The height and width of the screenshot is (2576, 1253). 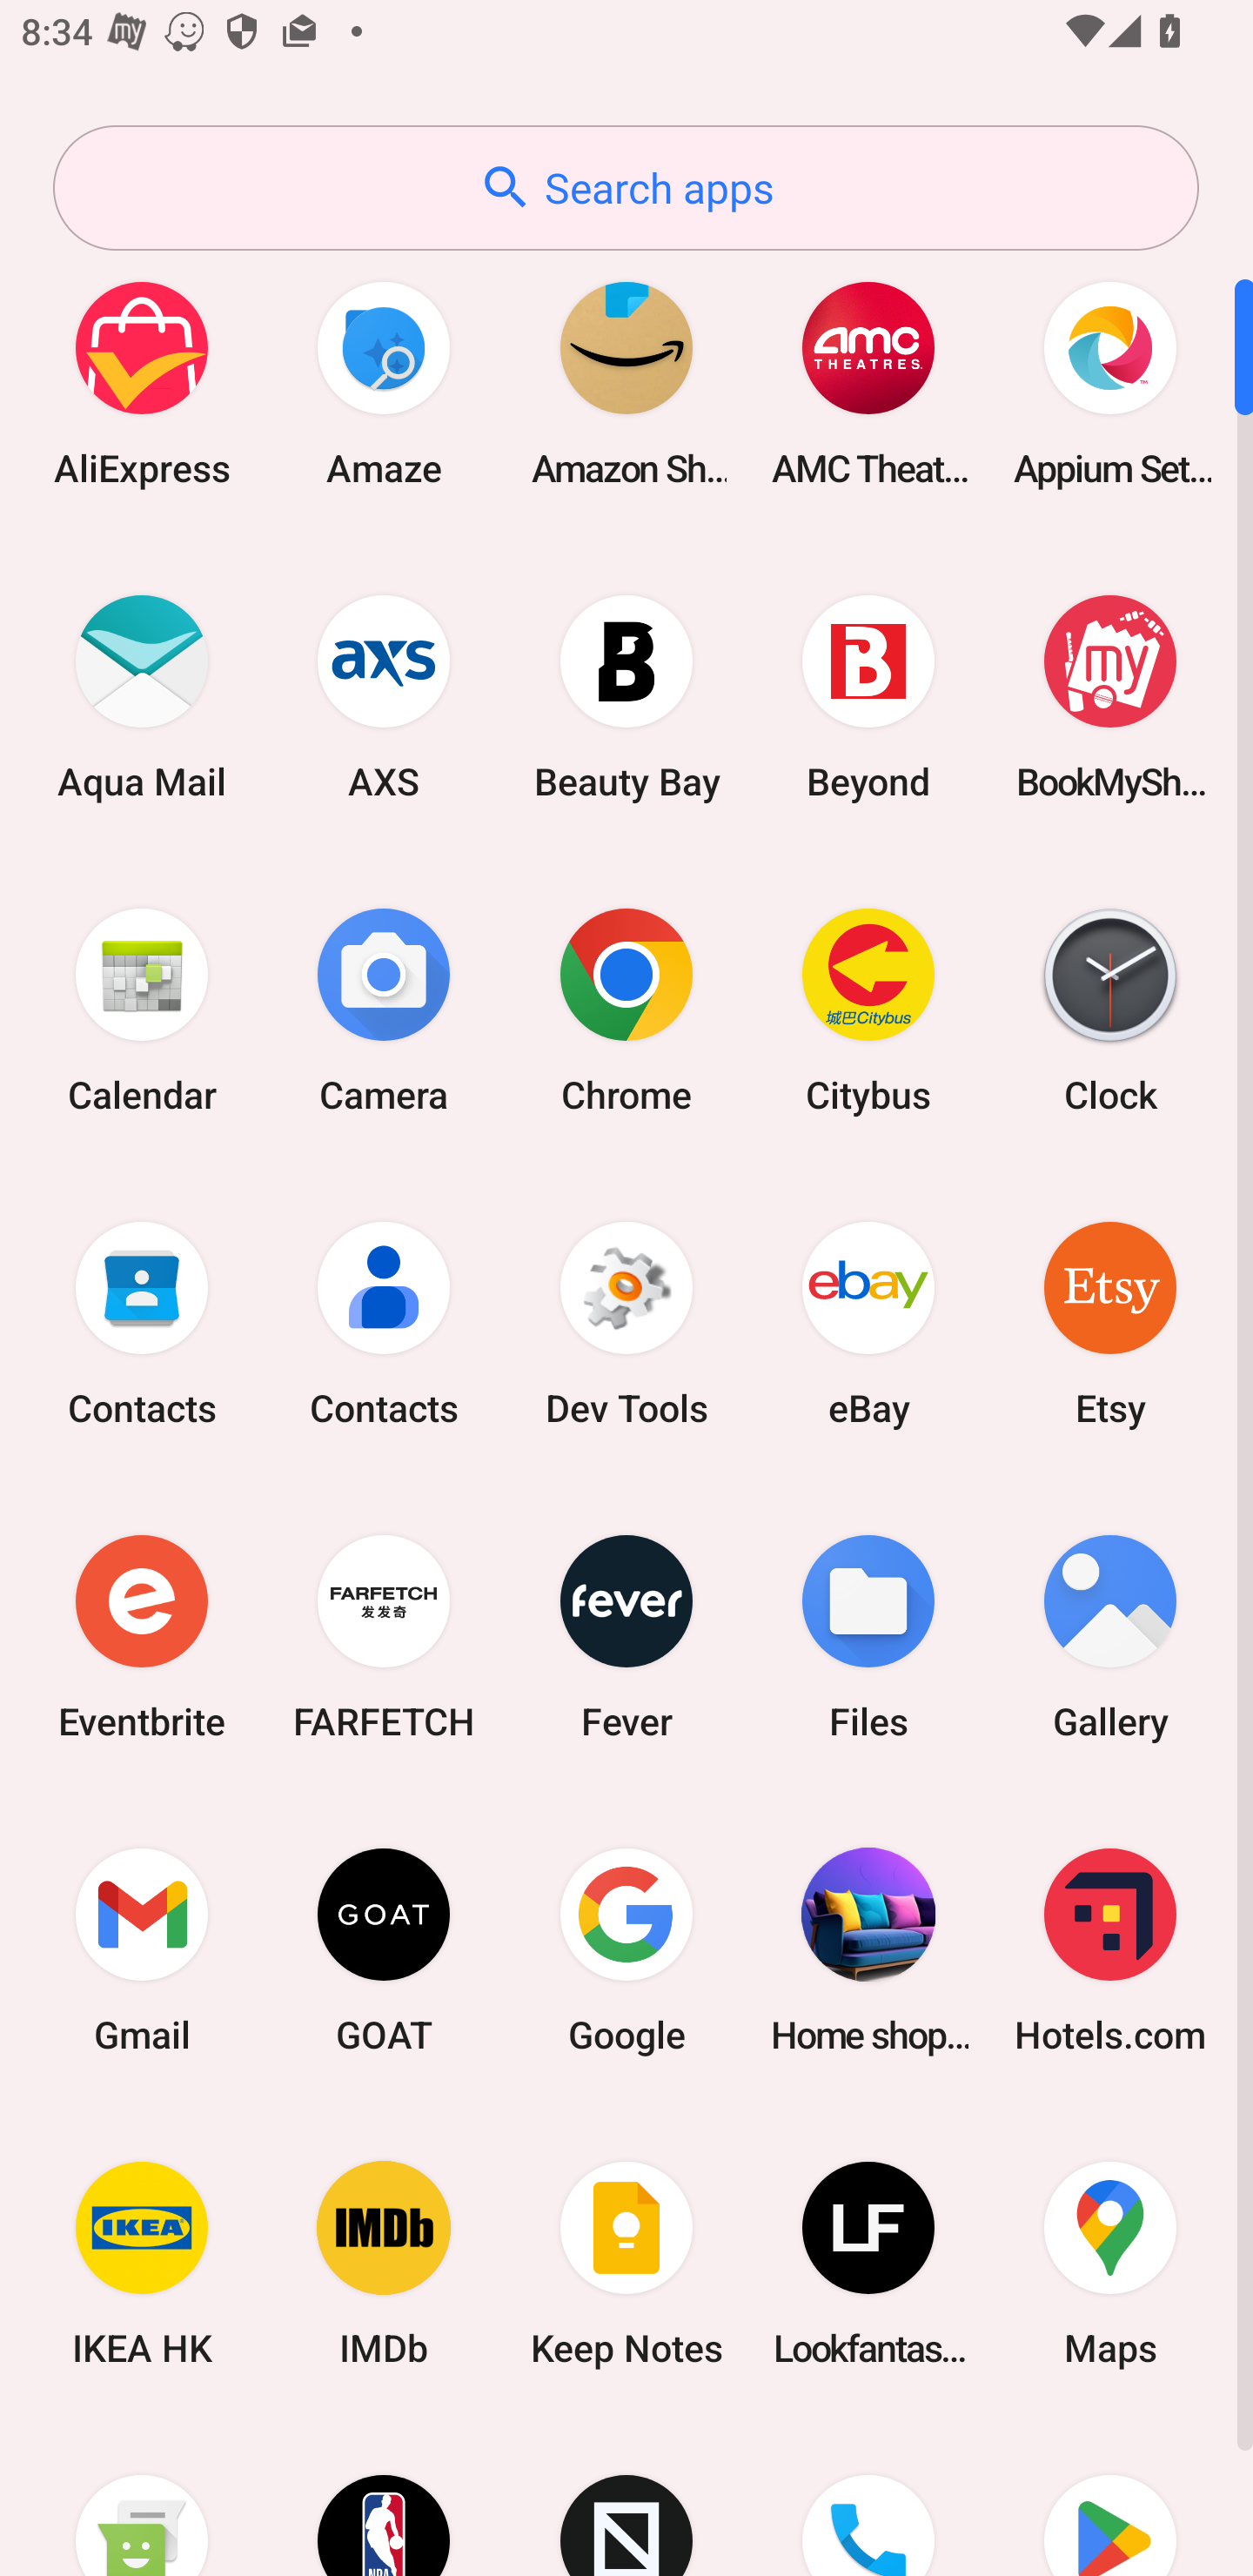 I want to click on Keep Notes, so click(x=626, y=2264).